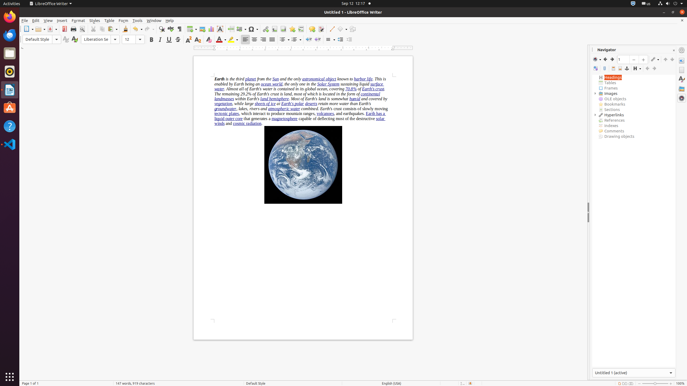 This screenshot has height=386, width=687. Describe the element at coordinates (10, 163) in the screenshot. I see `Soffice` at that location.